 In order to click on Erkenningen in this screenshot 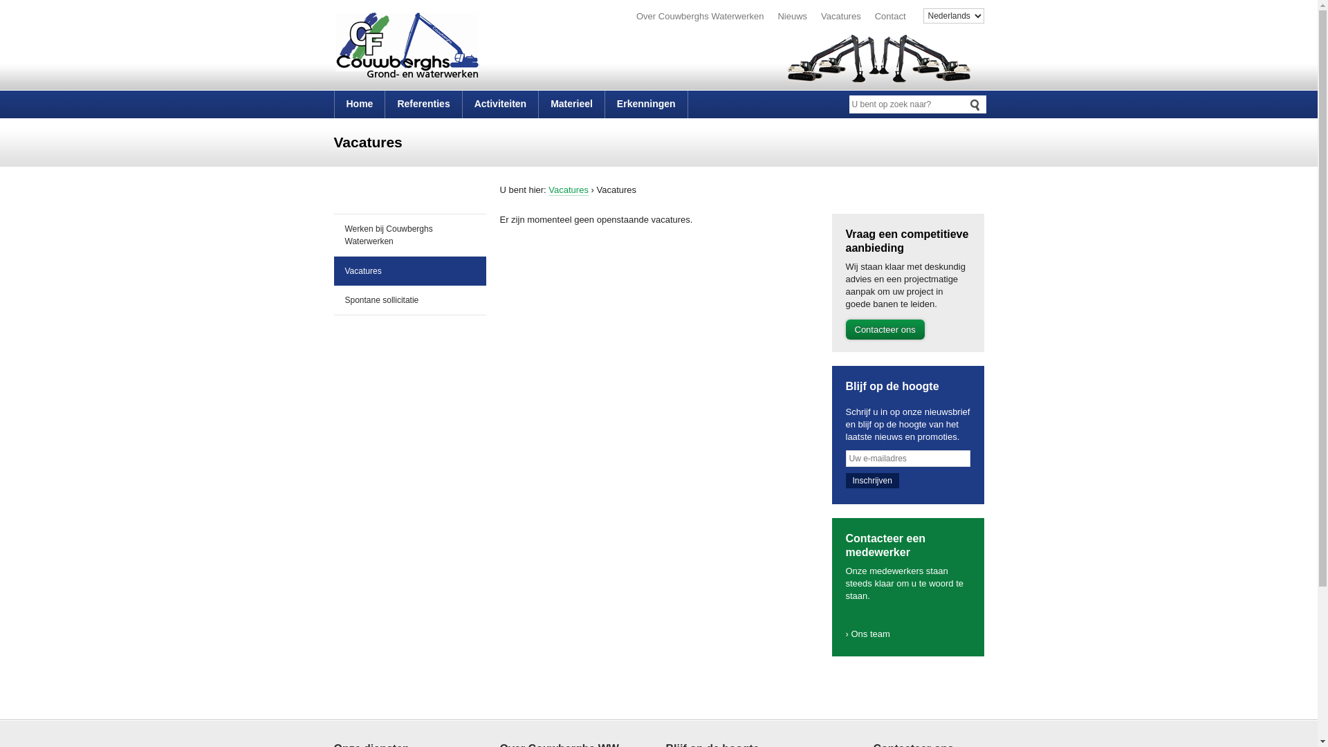, I will do `click(646, 104)`.